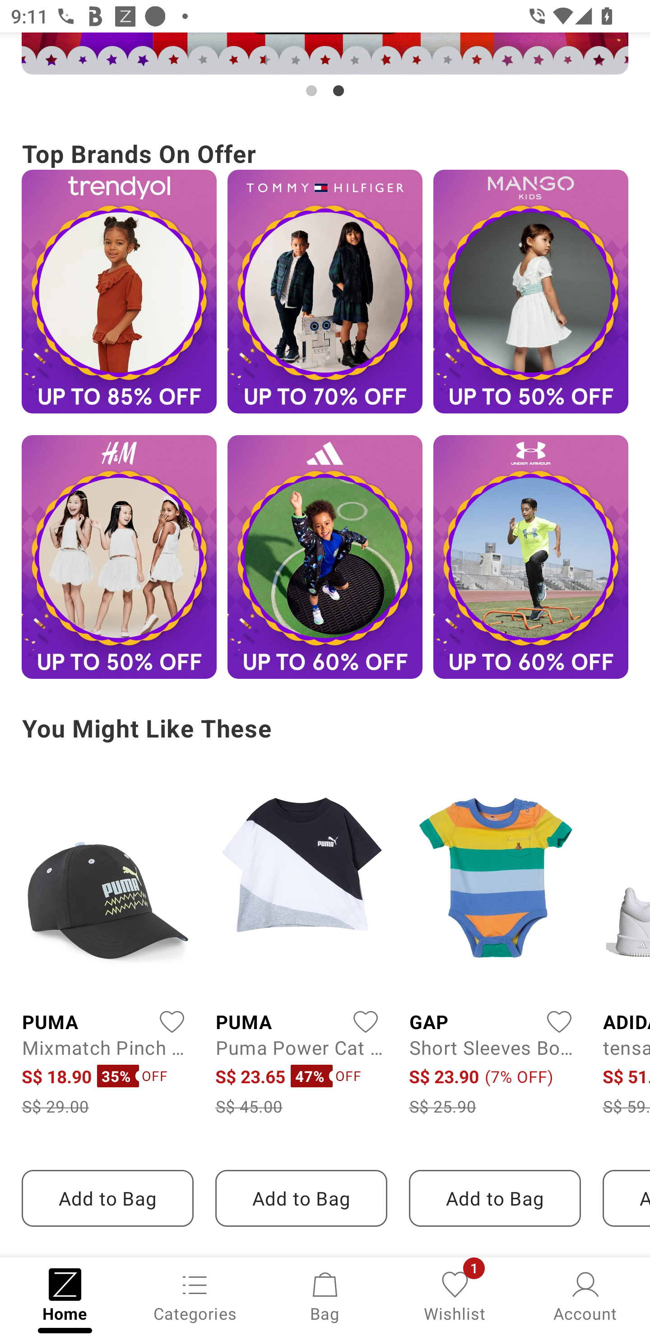  Describe the element at coordinates (107, 1198) in the screenshot. I see `Add to Bag` at that location.